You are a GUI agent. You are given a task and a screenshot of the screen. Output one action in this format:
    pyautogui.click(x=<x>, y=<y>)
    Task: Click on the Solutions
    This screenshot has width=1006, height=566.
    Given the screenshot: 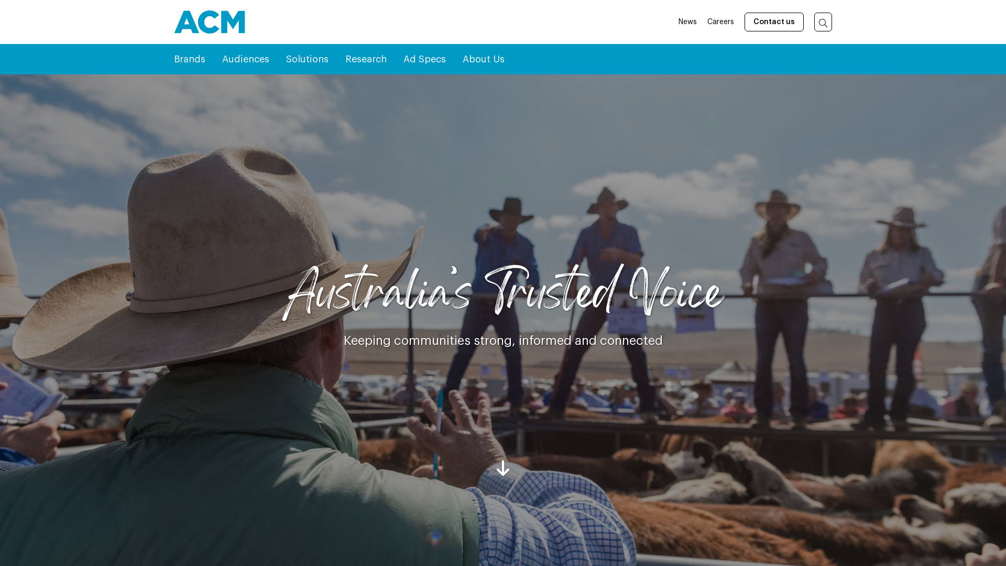 What is the action you would take?
    pyautogui.click(x=307, y=59)
    